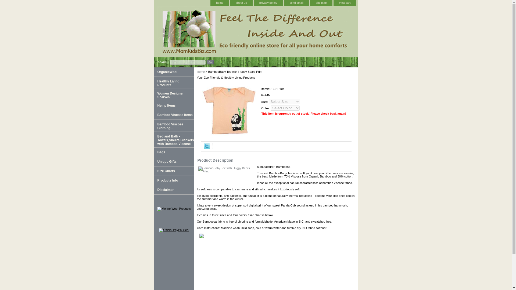  Describe the element at coordinates (174, 83) in the screenshot. I see `Healthy Living Products` at that location.